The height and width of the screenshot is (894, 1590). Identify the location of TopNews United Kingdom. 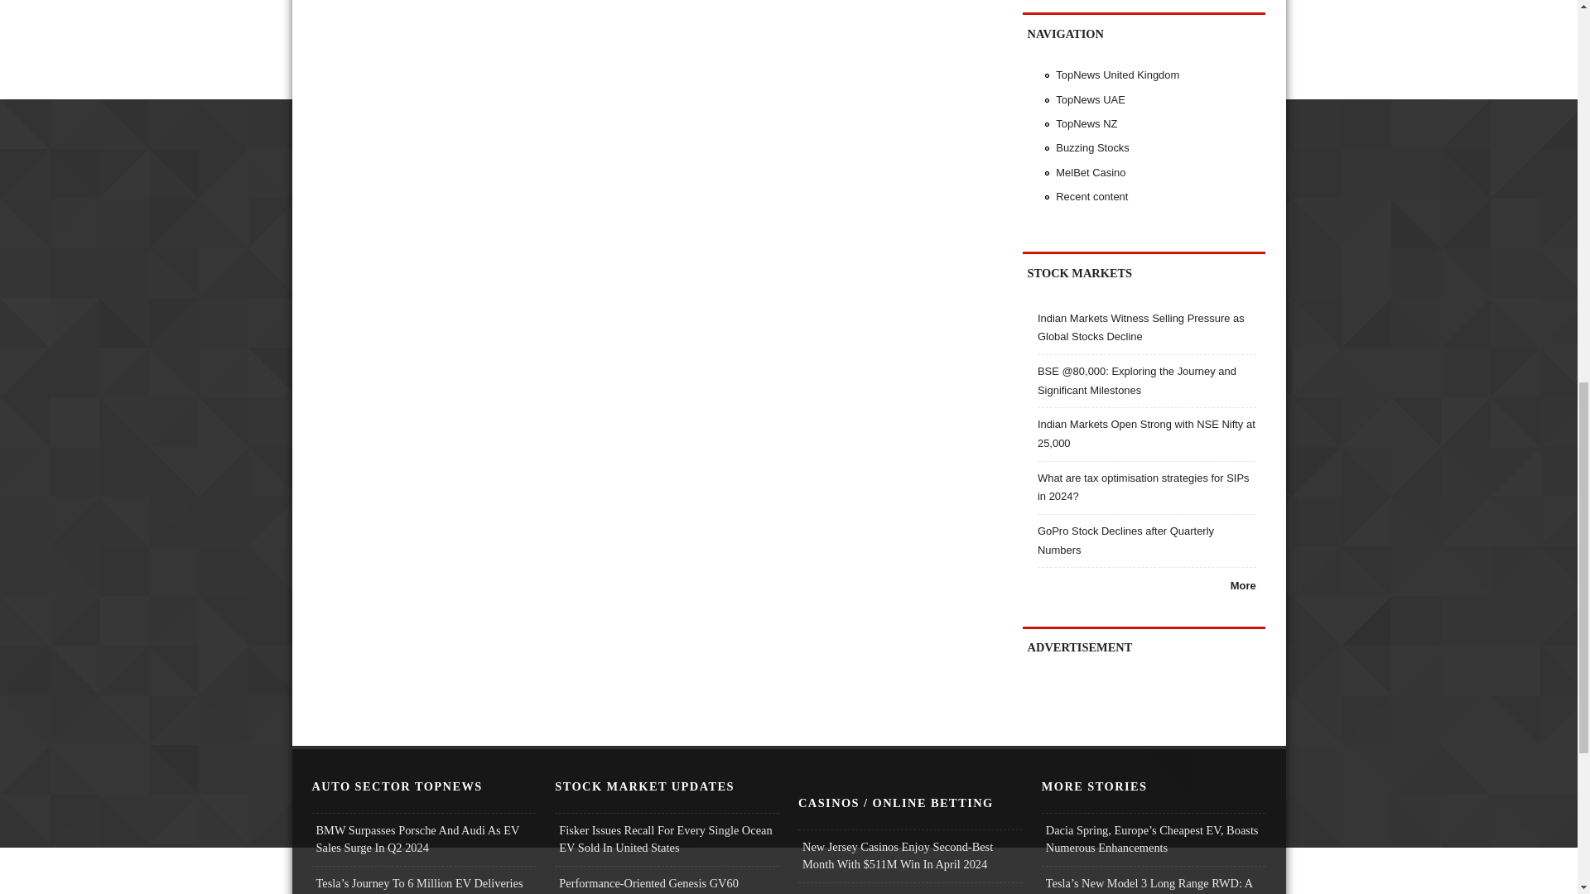
(1117, 74).